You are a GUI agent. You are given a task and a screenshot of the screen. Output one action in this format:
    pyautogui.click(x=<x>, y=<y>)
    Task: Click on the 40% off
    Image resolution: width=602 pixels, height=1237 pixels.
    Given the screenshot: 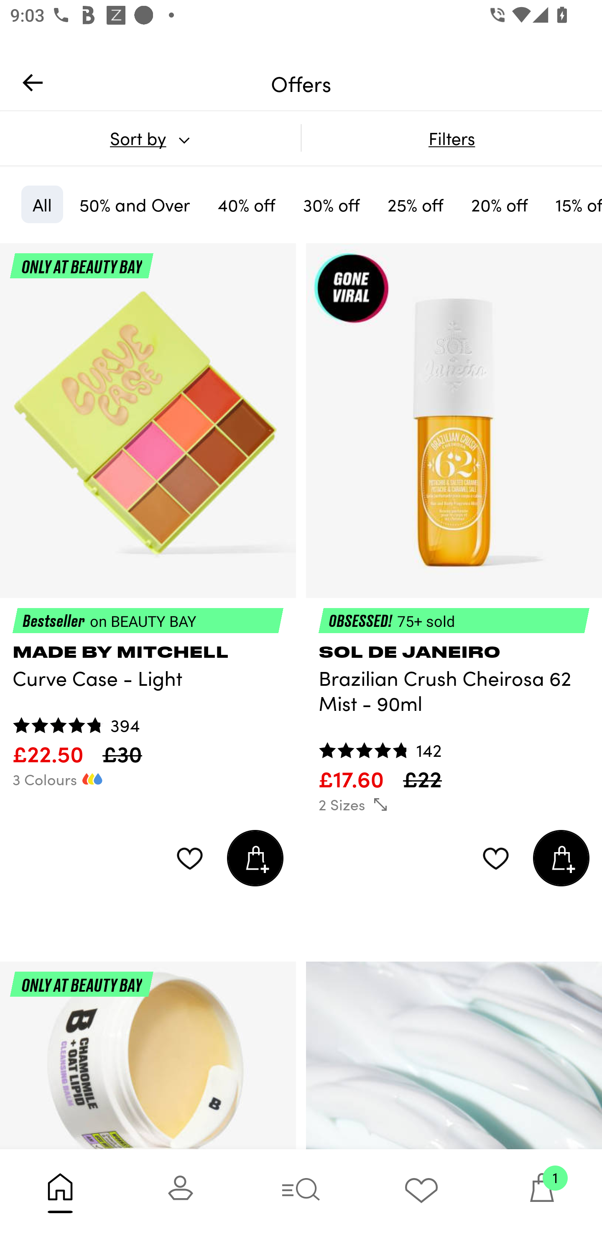 What is the action you would take?
    pyautogui.click(x=246, y=204)
    